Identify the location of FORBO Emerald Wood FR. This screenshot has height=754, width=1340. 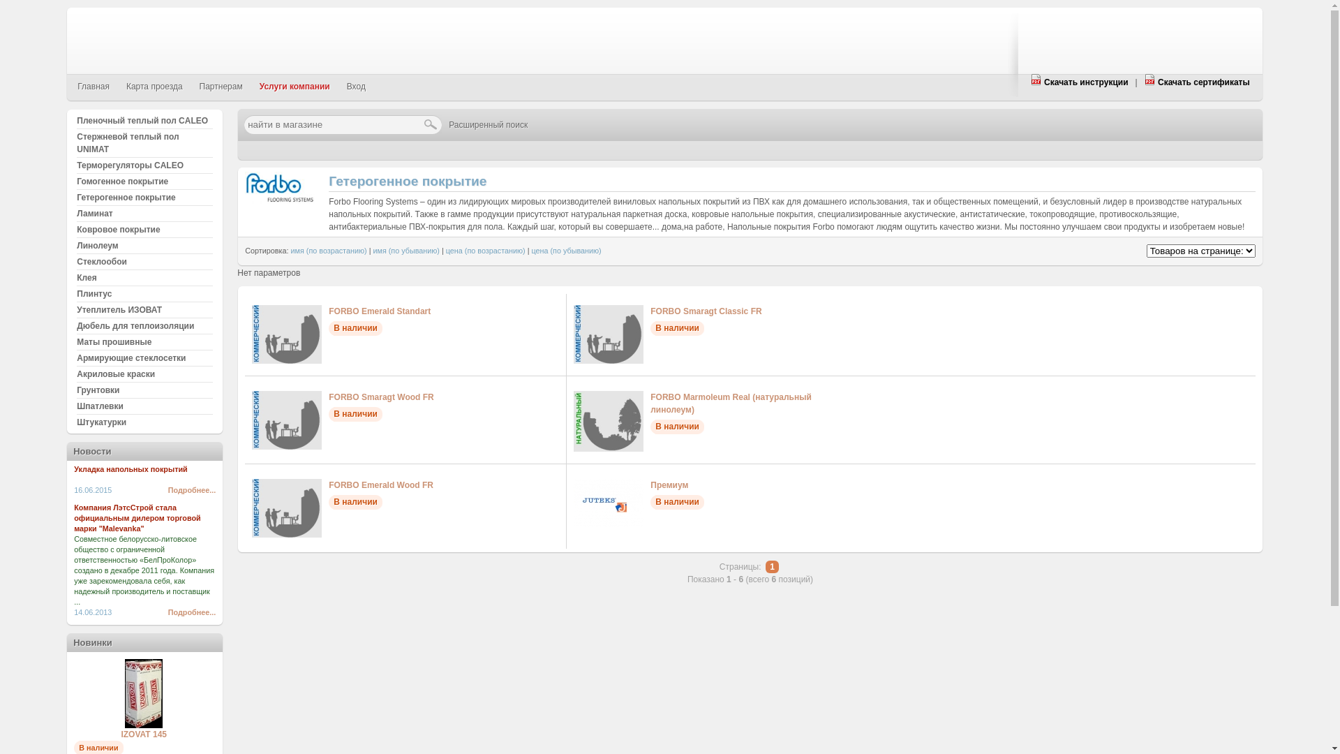
(381, 485).